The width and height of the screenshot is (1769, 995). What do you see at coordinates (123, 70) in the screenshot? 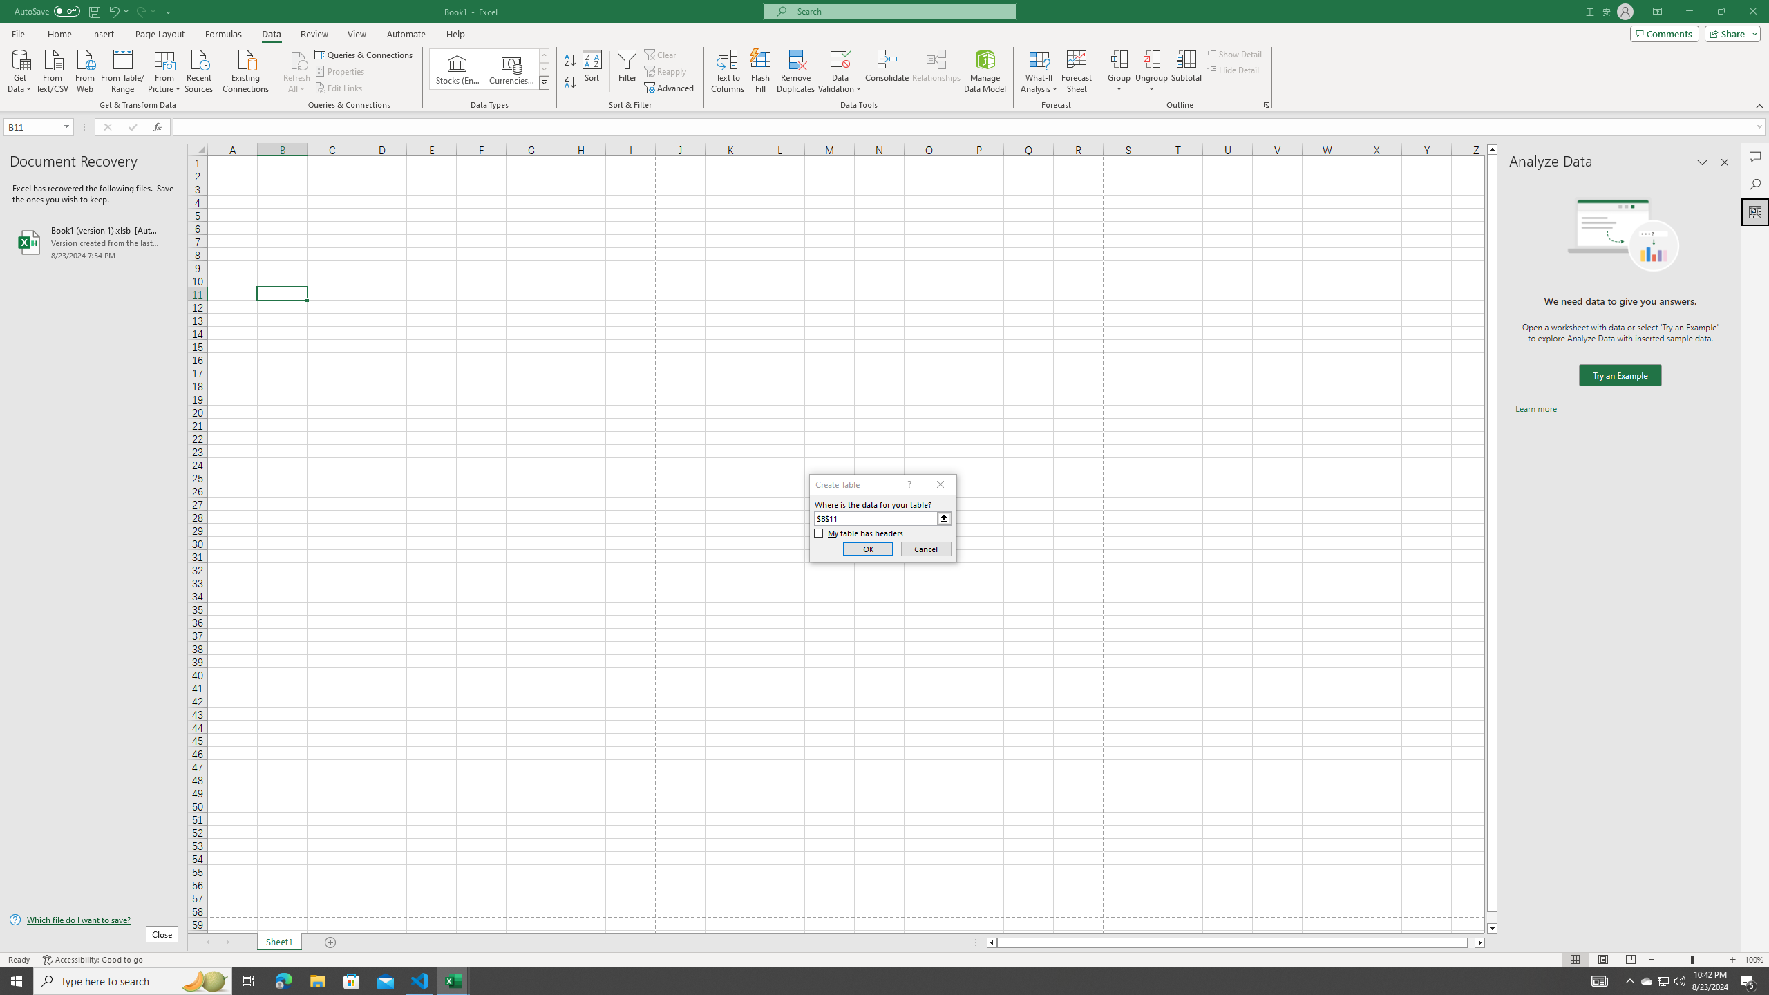
I see `From Table/Range` at bounding box center [123, 70].